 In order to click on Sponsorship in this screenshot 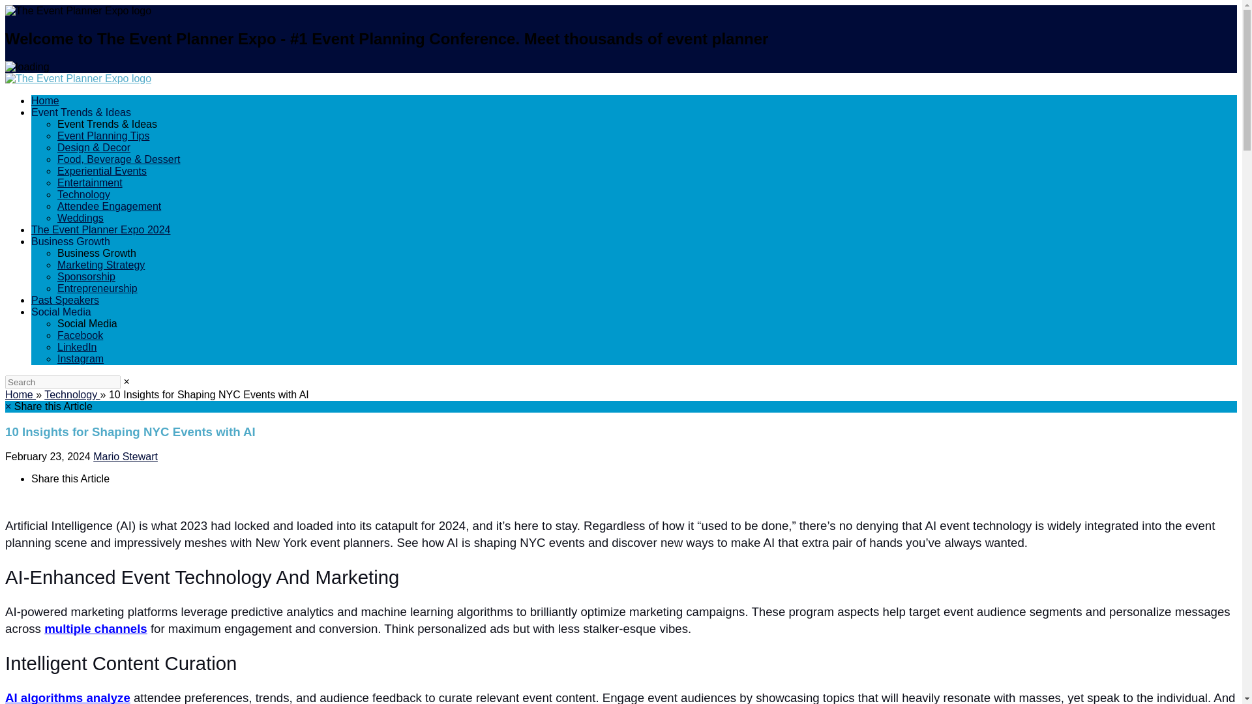, I will do `click(86, 276)`.